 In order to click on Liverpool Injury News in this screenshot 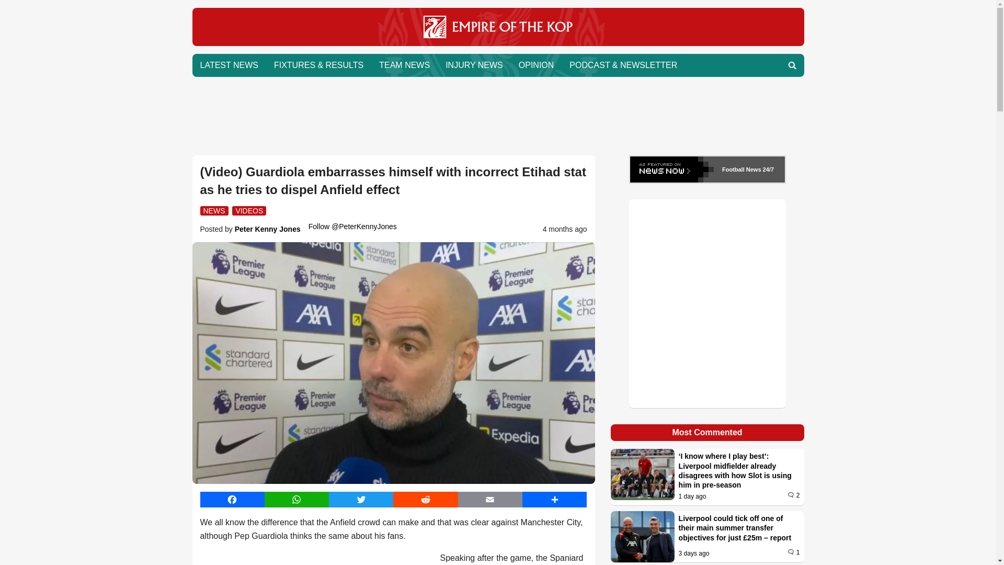, I will do `click(474, 65)`.